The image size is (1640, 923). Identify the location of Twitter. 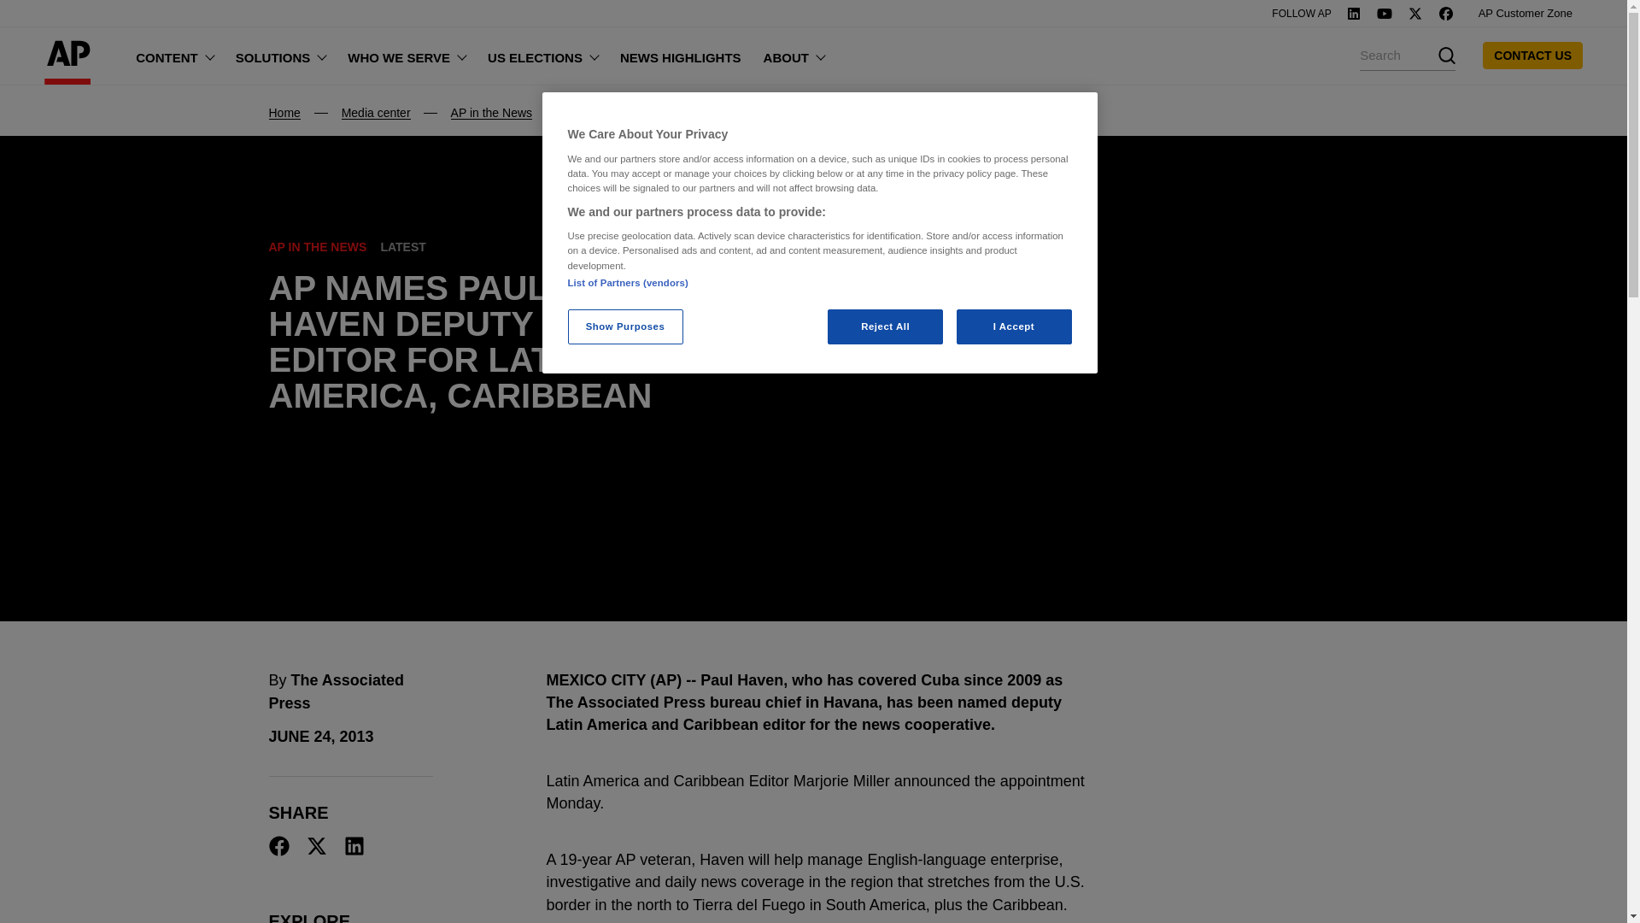
(1414, 13).